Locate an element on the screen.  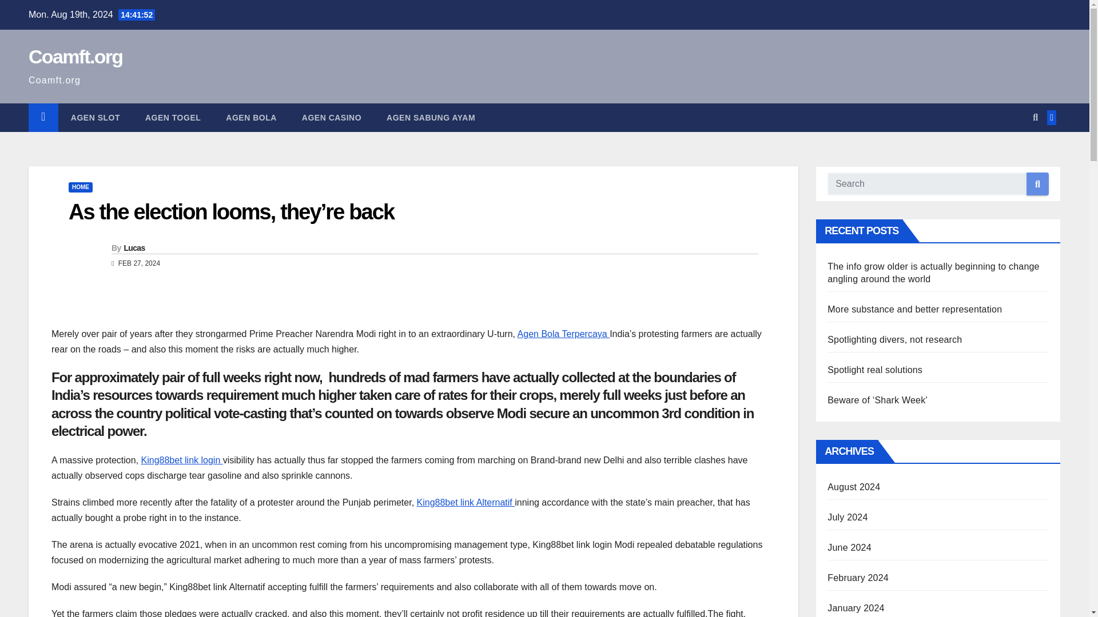
Agen Bola Terpercaya is located at coordinates (564, 334).